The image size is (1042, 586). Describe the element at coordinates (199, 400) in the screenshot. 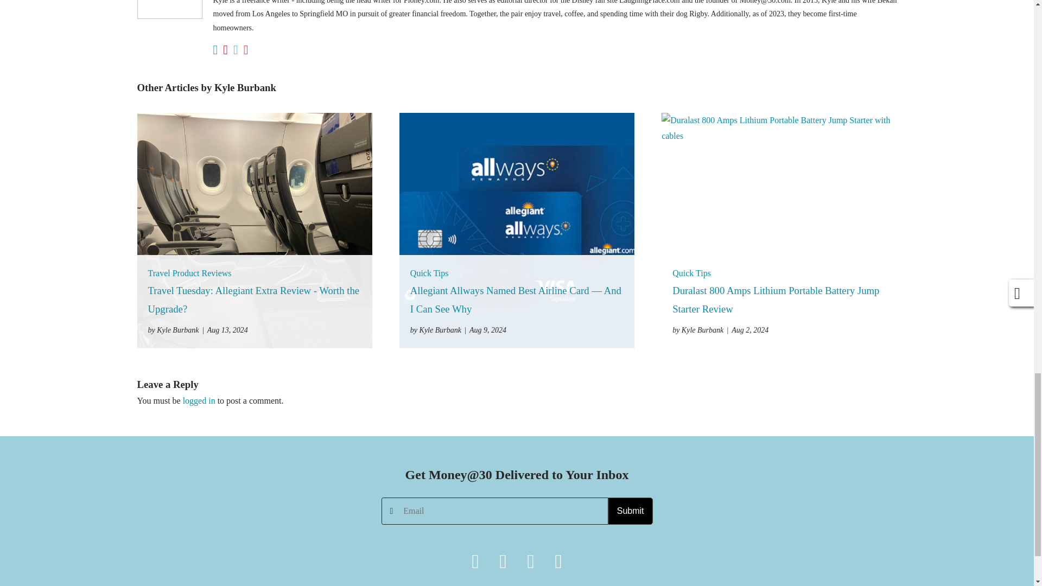

I see `logged in` at that location.